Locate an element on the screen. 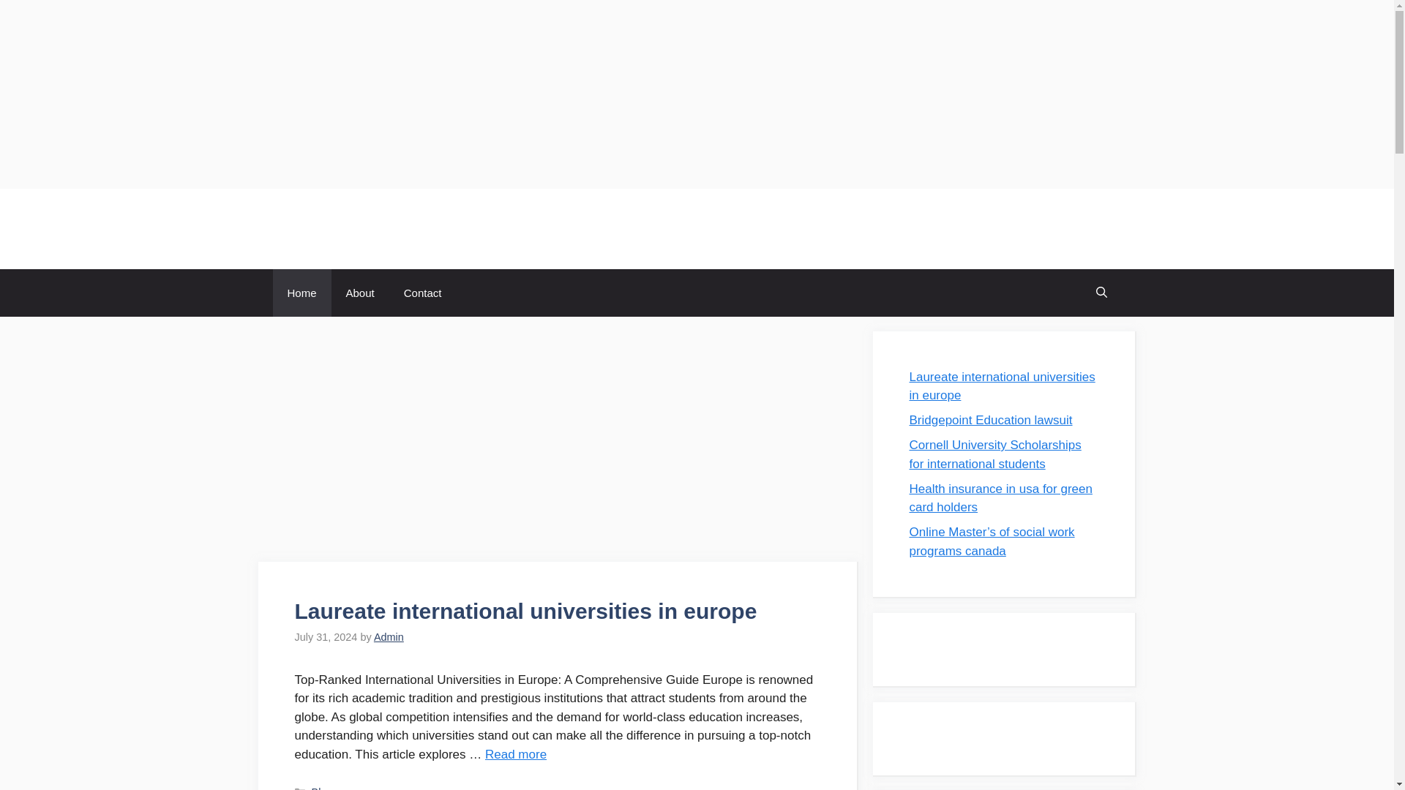  Blog is located at coordinates (322, 788).